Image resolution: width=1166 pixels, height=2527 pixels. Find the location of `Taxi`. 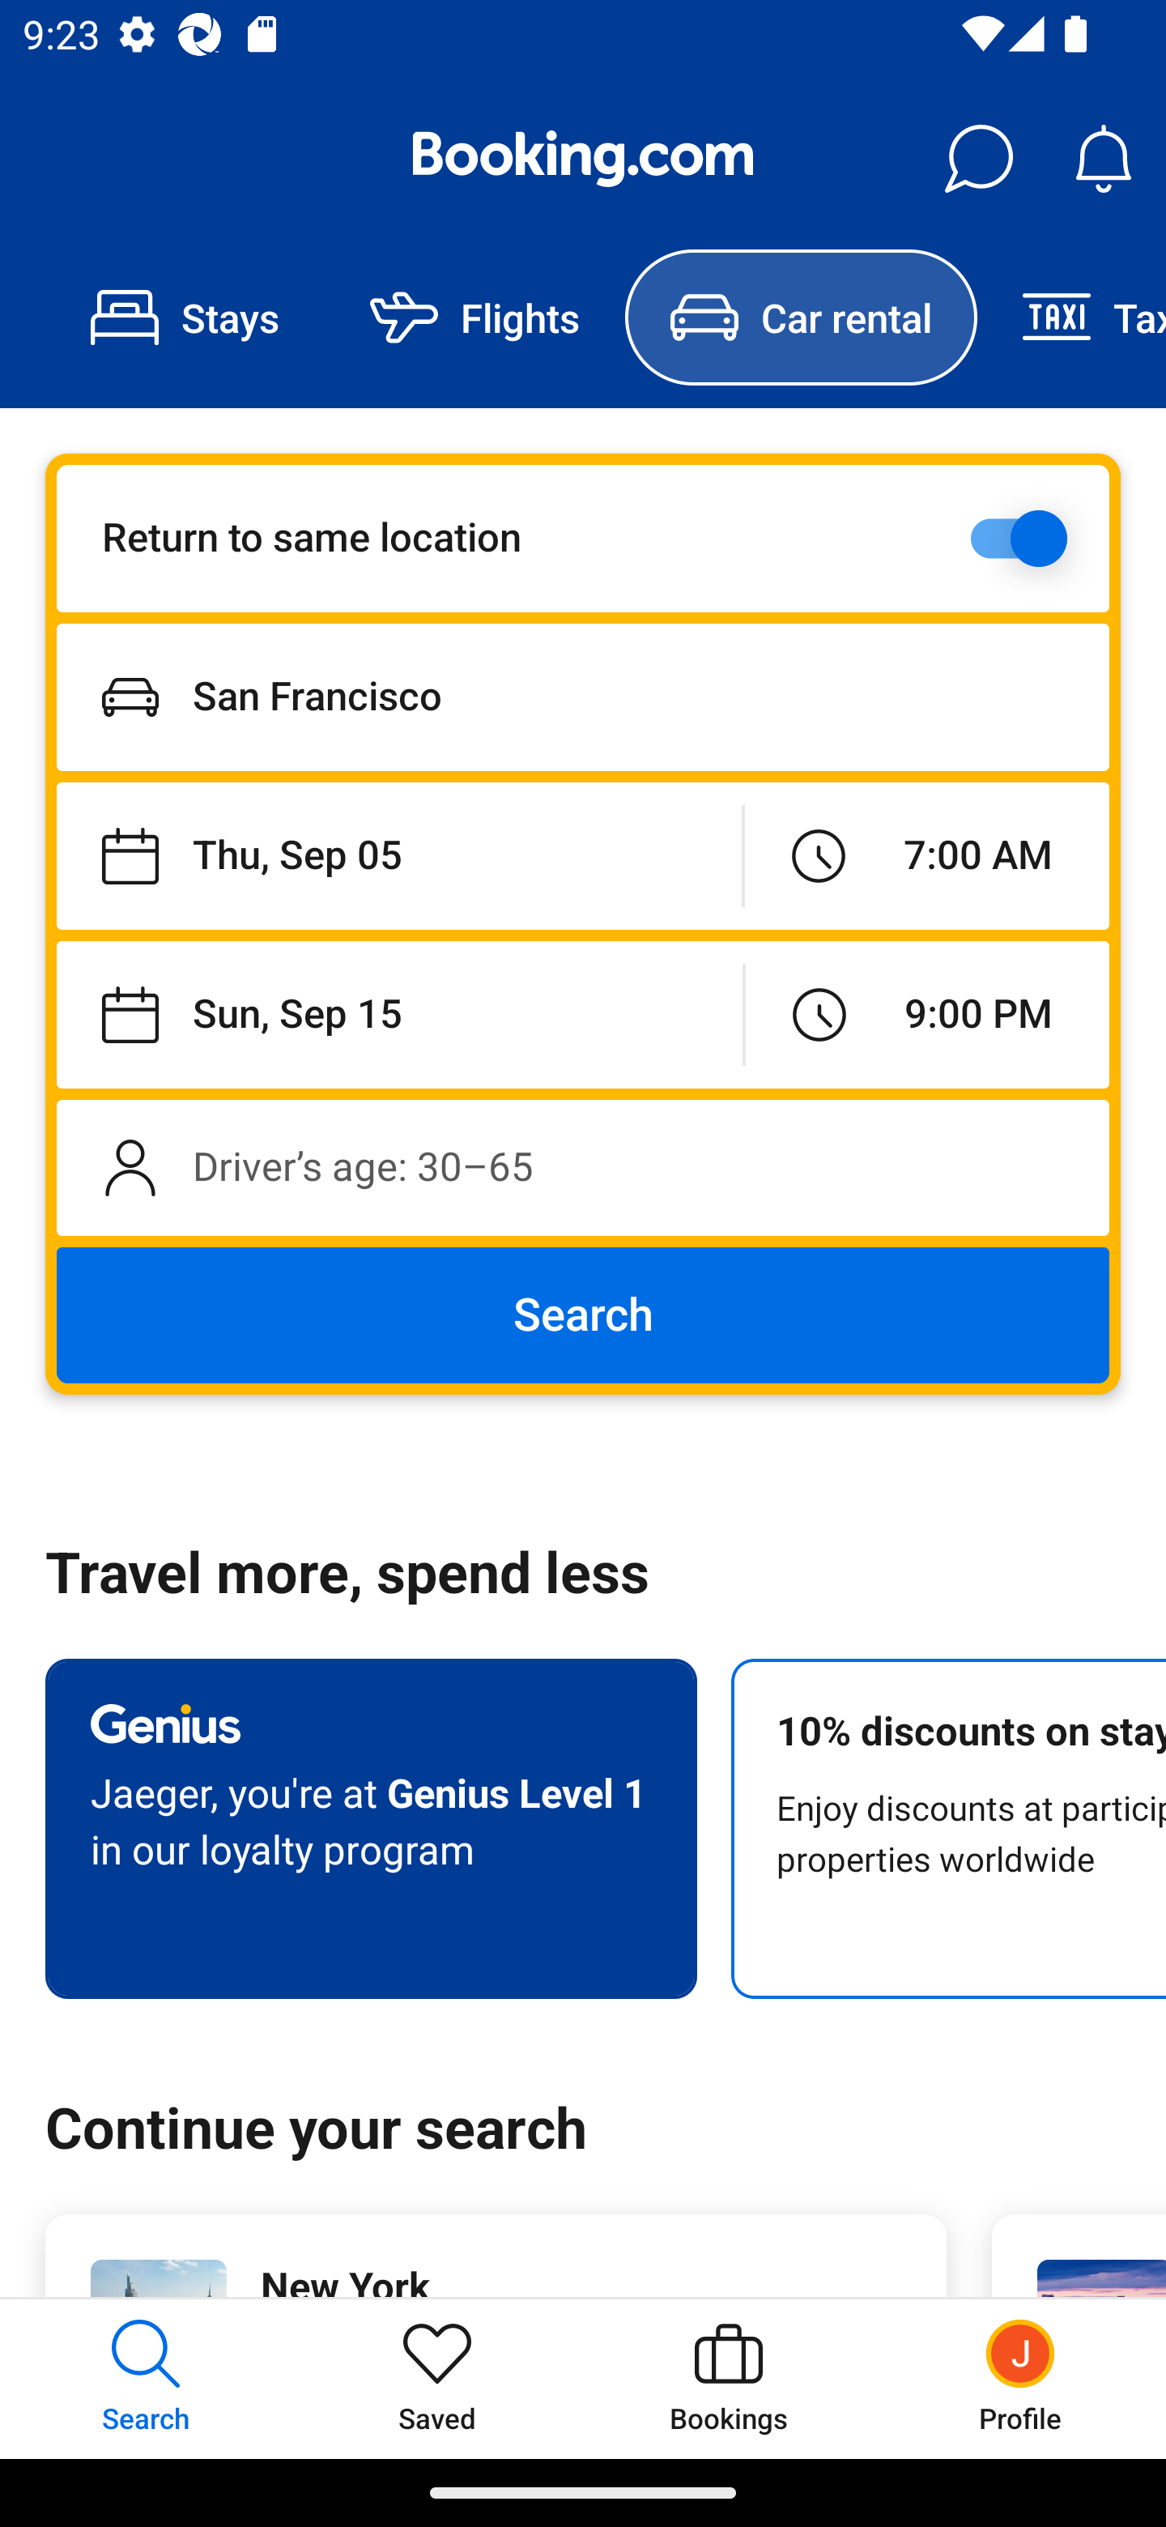

Taxi is located at coordinates (1071, 317).